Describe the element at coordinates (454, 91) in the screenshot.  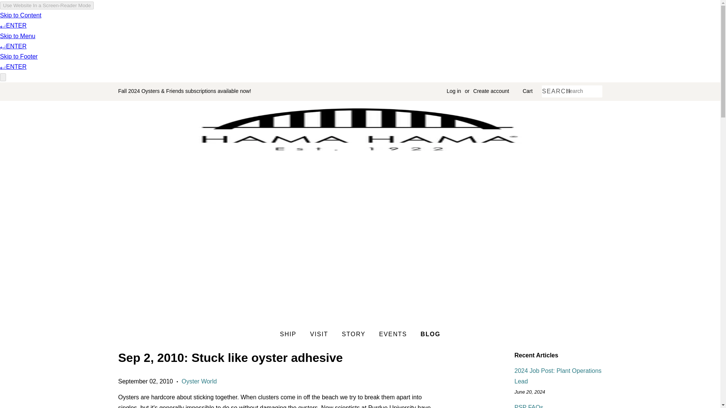
I see `Log in` at that location.